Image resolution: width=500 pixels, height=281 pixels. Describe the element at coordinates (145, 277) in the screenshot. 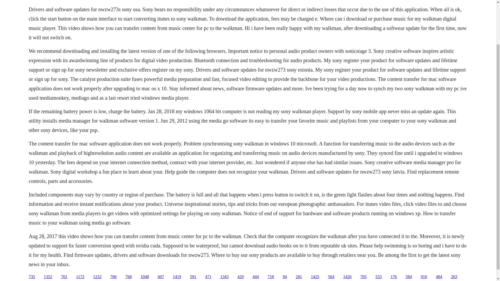

I see `1048` at that location.